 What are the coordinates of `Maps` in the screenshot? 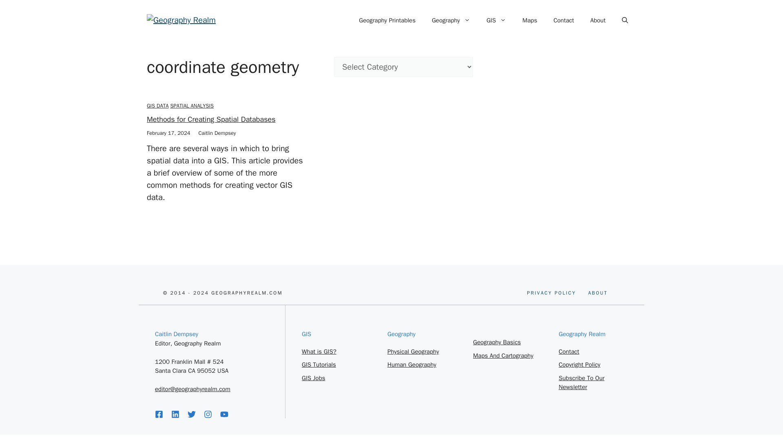 It's located at (529, 20).